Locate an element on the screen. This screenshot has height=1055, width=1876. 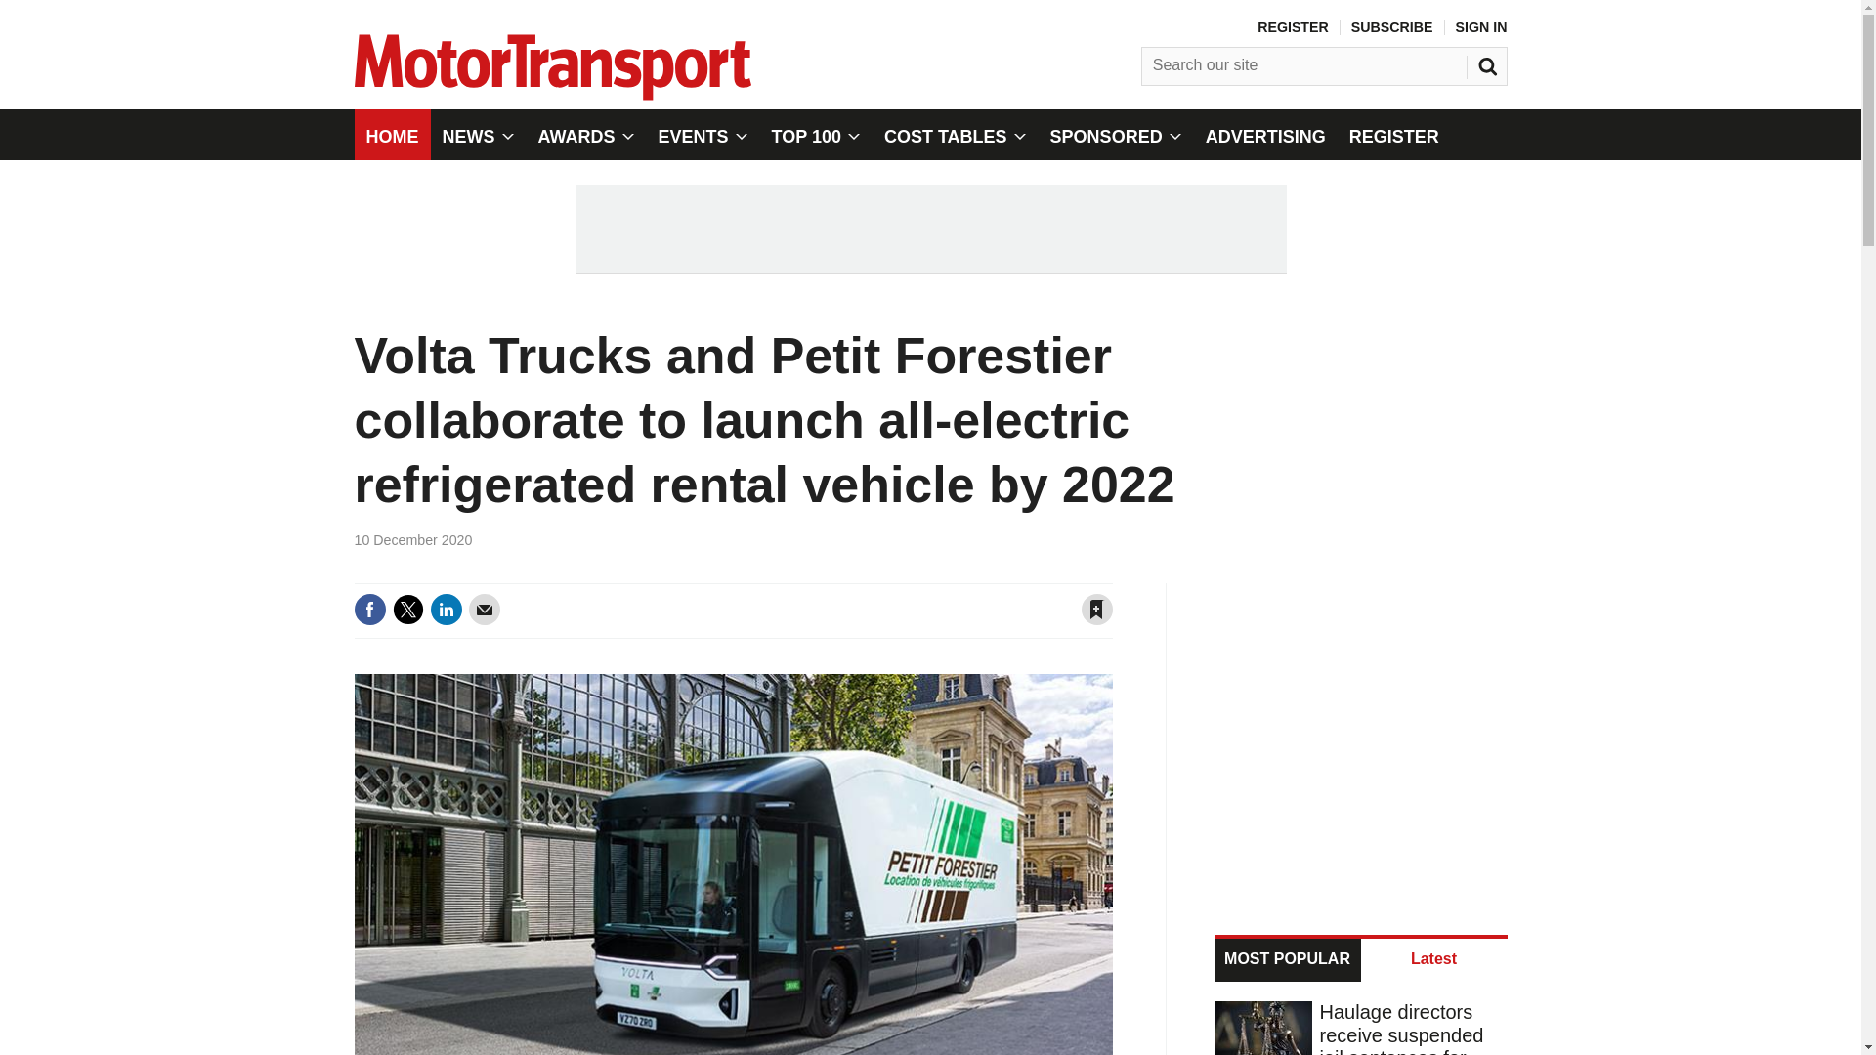
3rd party ad content is located at coordinates (1362, 735).